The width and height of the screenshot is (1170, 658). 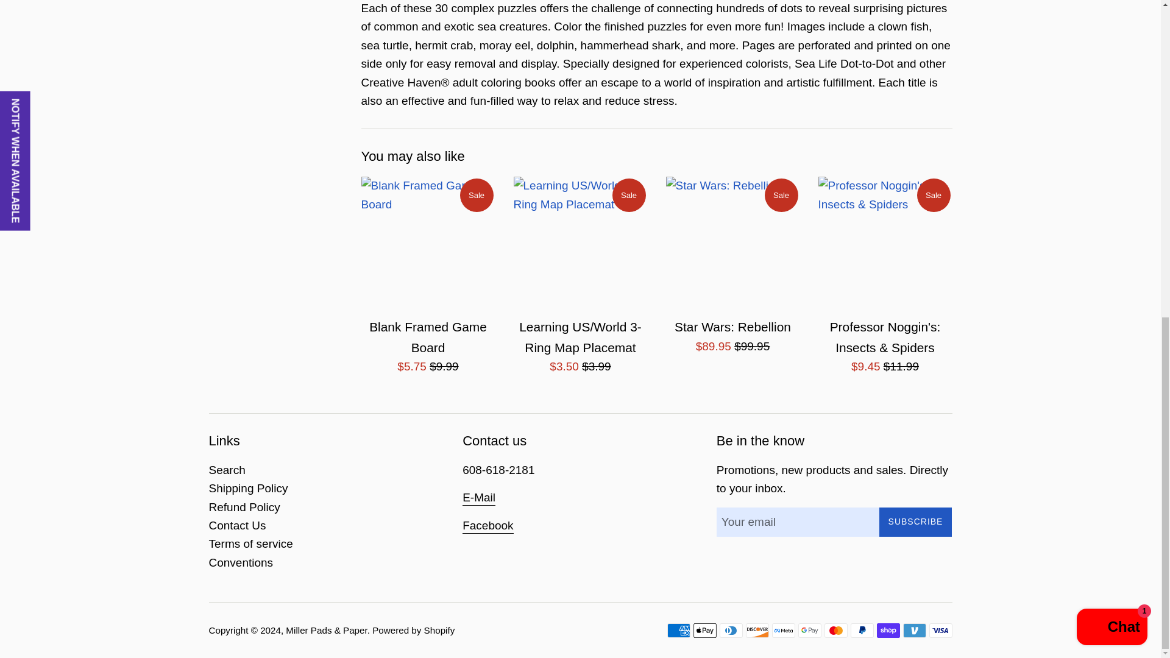 What do you see at coordinates (678, 630) in the screenshot?
I see `American Express` at bounding box center [678, 630].